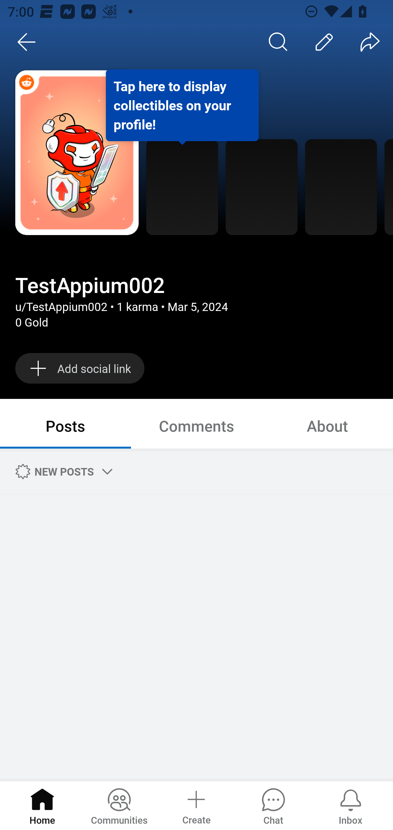 The width and height of the screenshot is (393, 830). Describe the element at coordinates (62, 471) in the screenshot. I see `NEW POSTS Sort by New posts` at that location.